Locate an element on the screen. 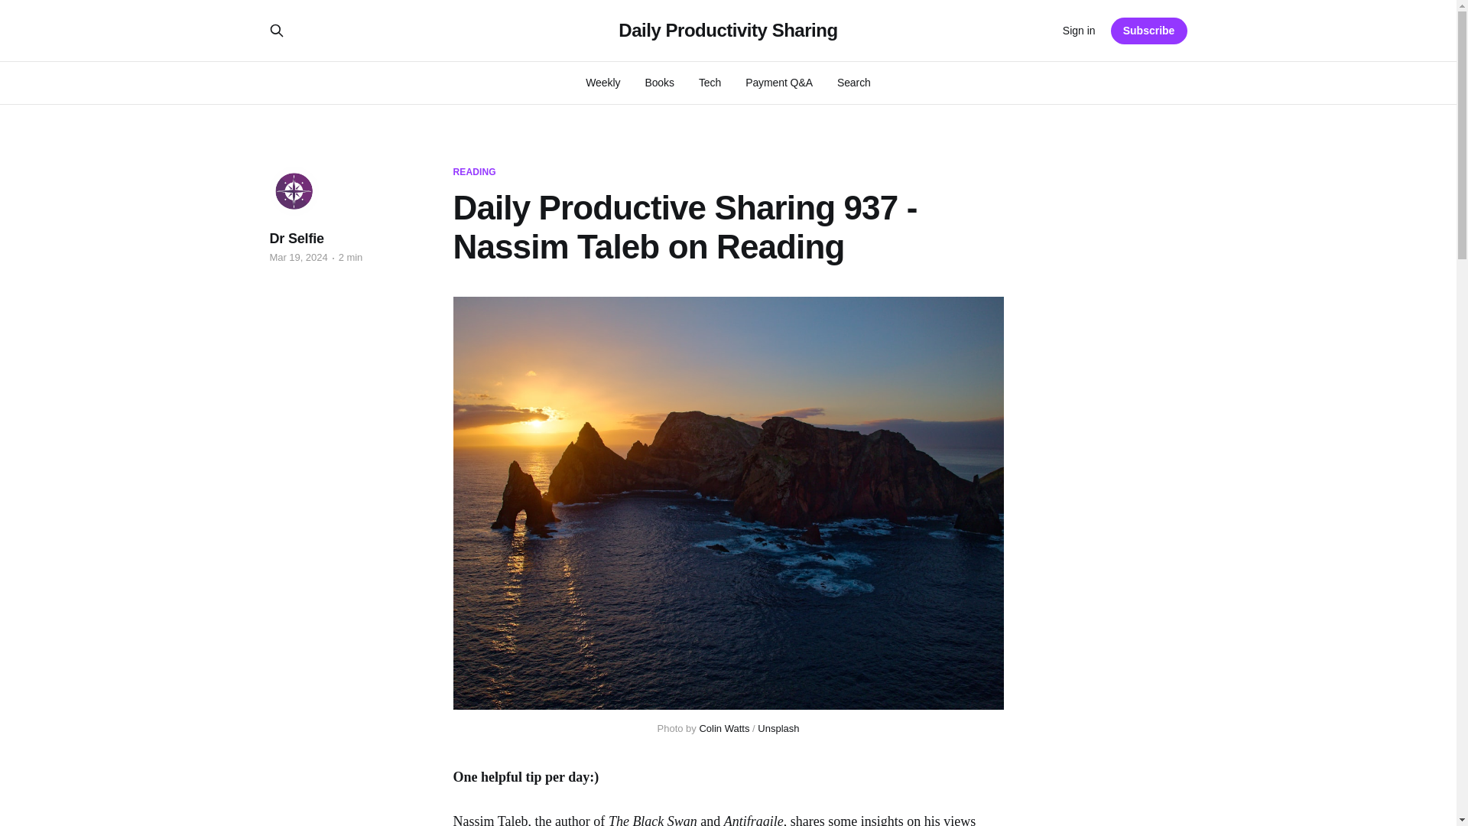 This screenshot has width=1468, height=826. Search is located at coordinates (853, 83).